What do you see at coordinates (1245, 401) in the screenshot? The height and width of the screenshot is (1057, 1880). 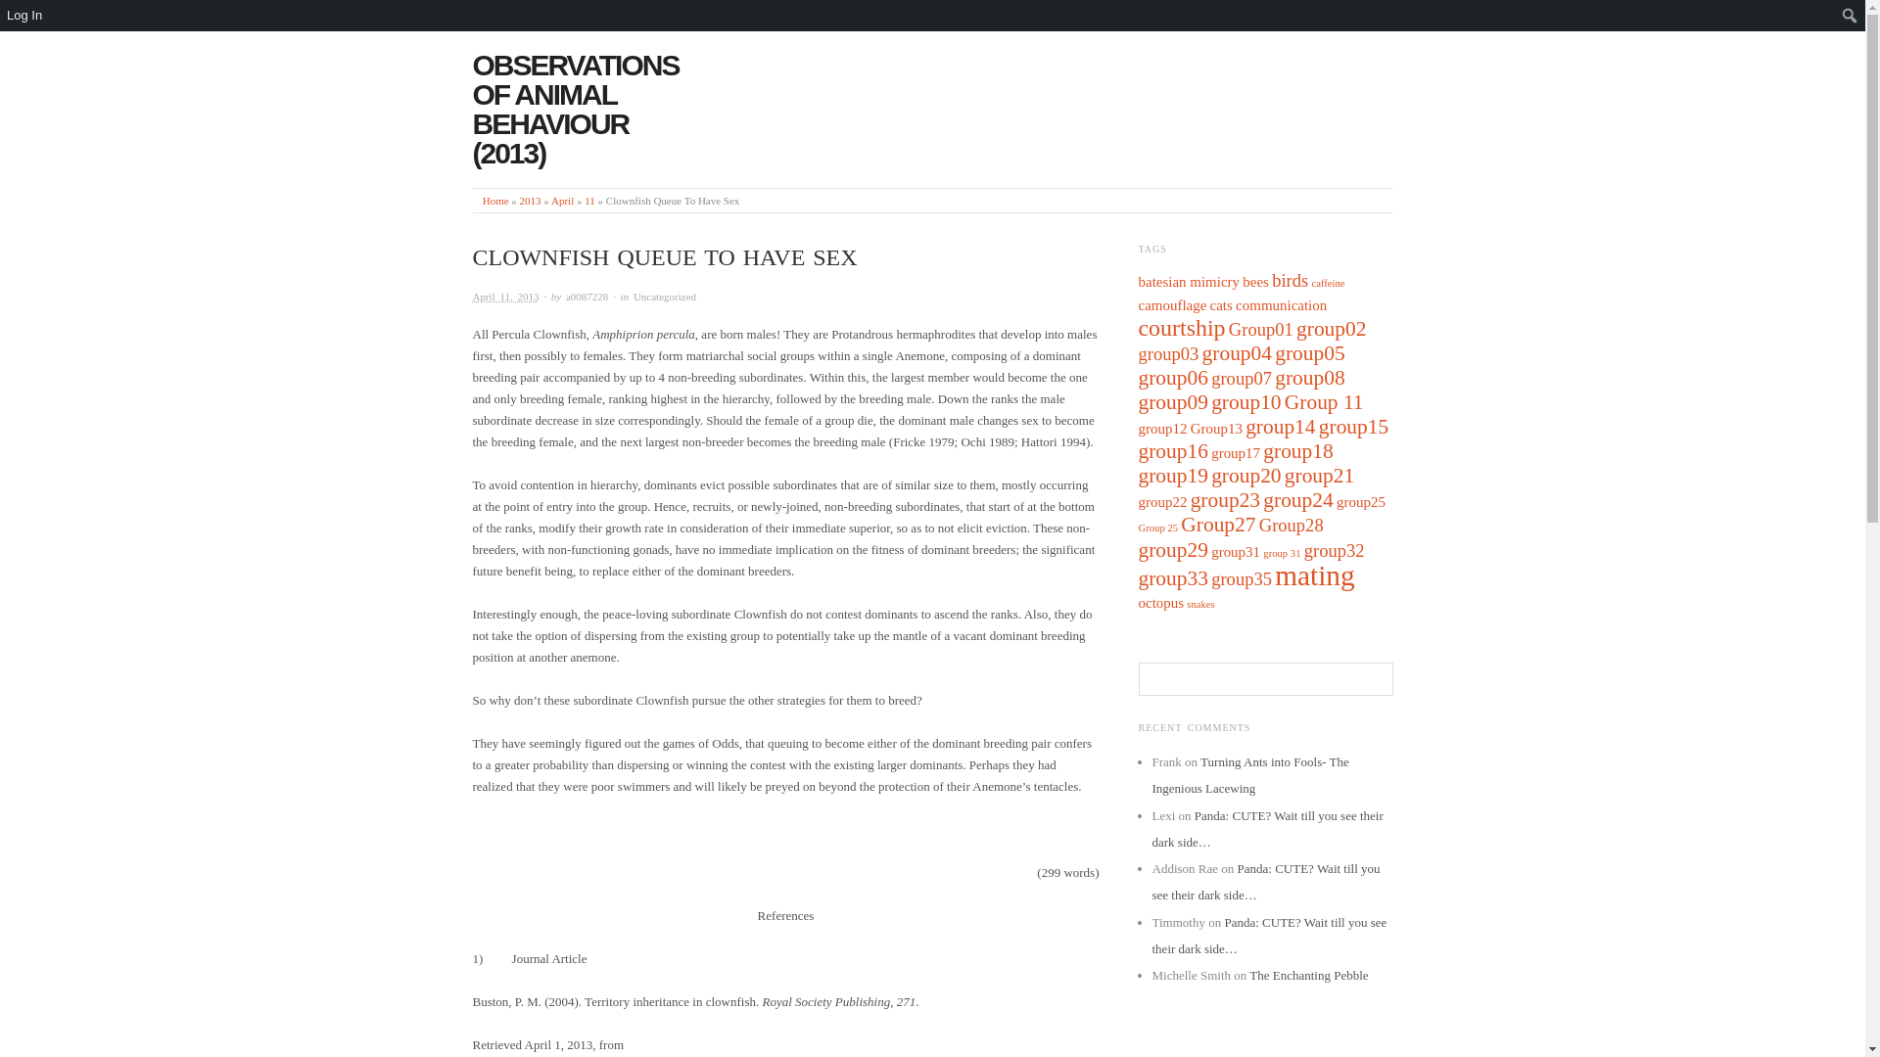 I see `group10` at bounding box center [1245, 401].